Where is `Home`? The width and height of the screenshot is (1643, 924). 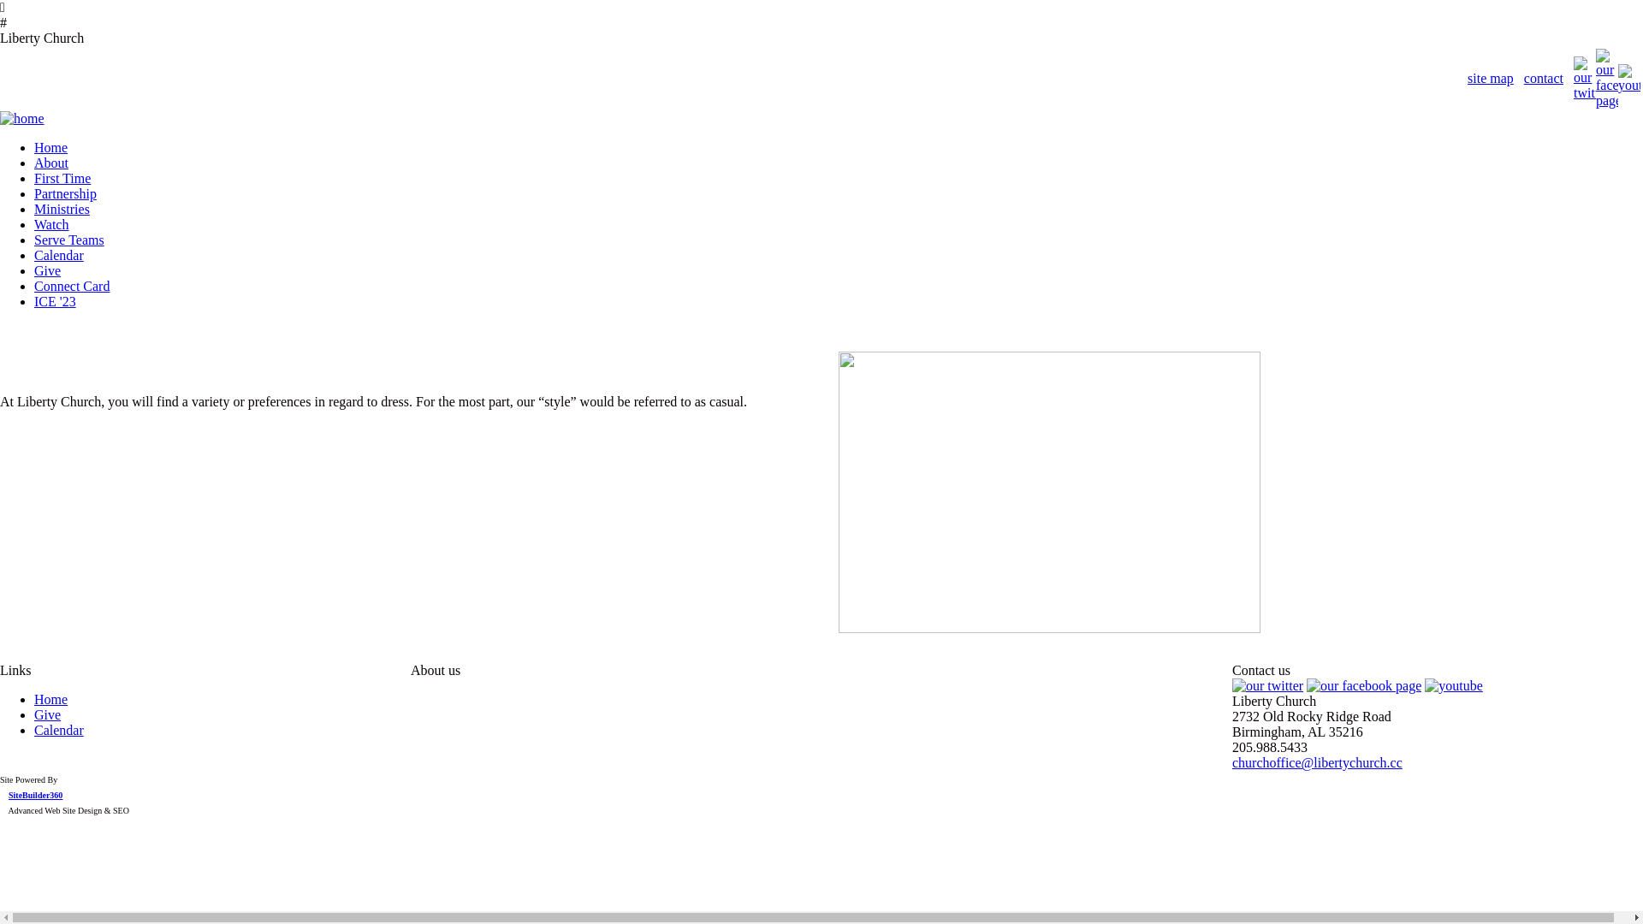 Home is located at coordinates (51, 147).